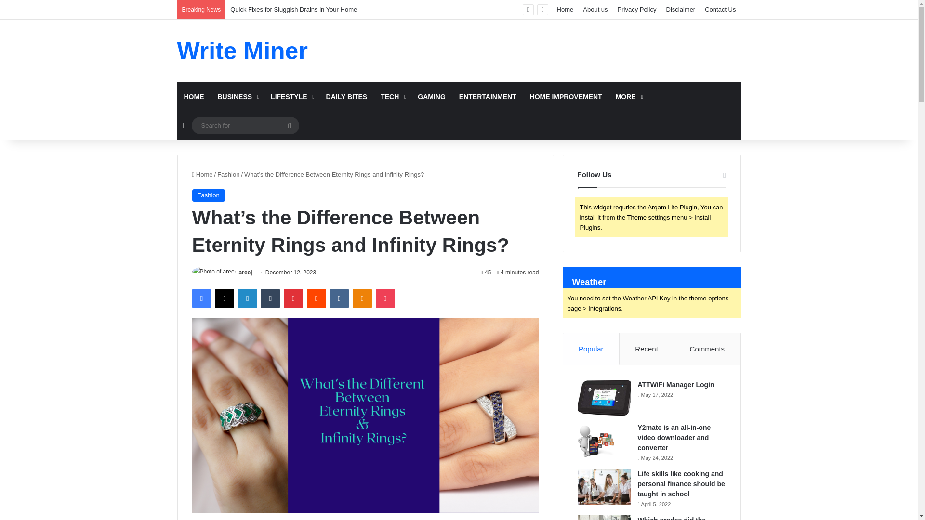  I want to click on Disclaimer, so click(680, 10).